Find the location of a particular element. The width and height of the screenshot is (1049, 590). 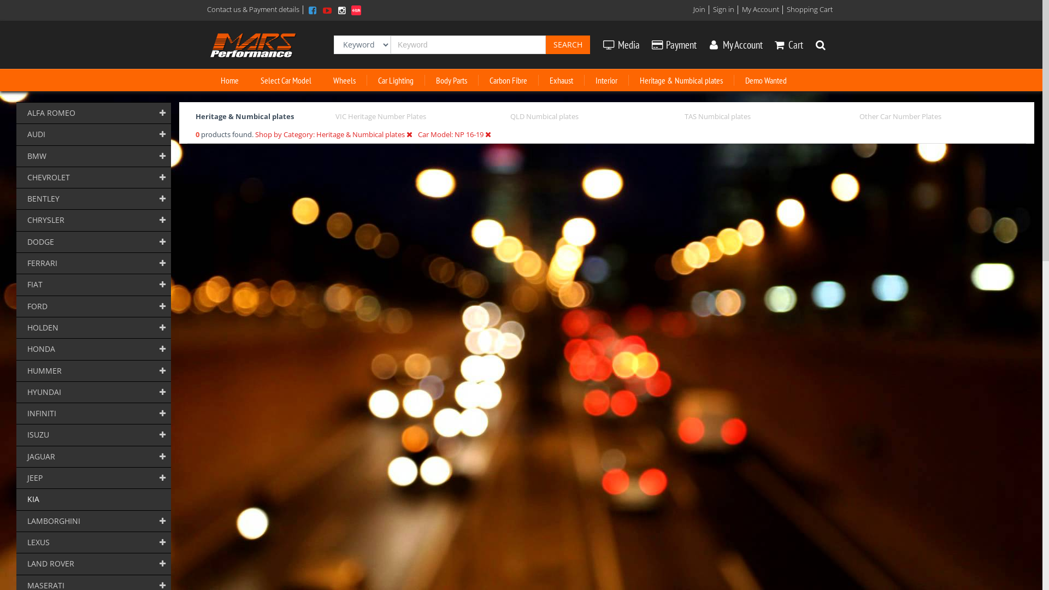

My Account is located at coordinates (735, 45).